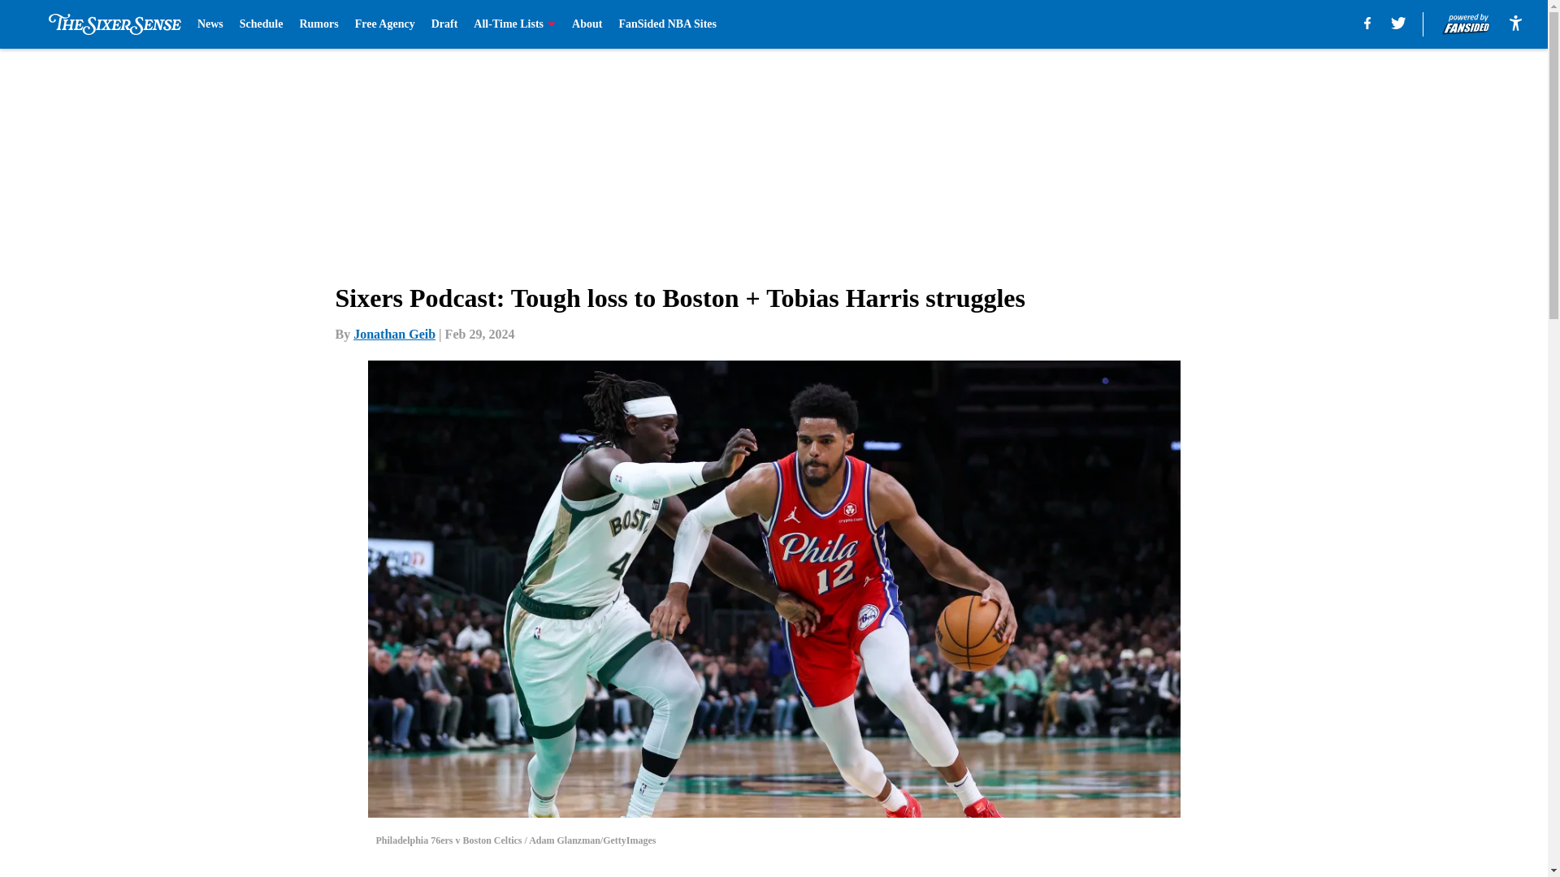 This screenshot has height=877, width=1560. Describe the element at coordinates (385, 24) in the screenshot. I see `Free Agency` at that location.